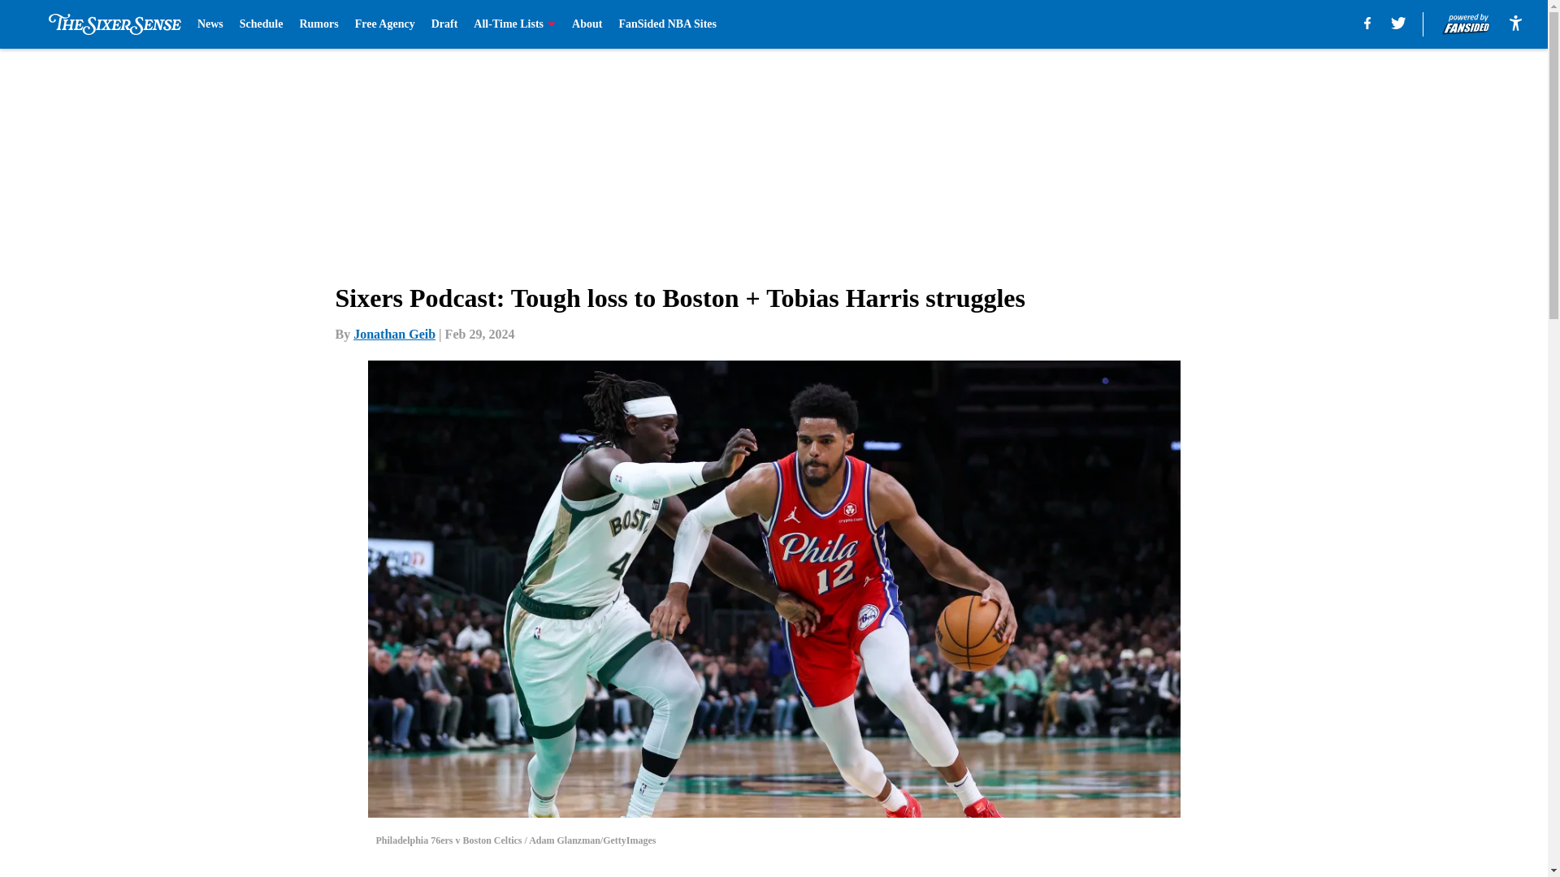 This screenshot has height=877, width=1560. Describe the element at coordinates (385, 24) in the screenshot. I see `Free Agency` at that location.